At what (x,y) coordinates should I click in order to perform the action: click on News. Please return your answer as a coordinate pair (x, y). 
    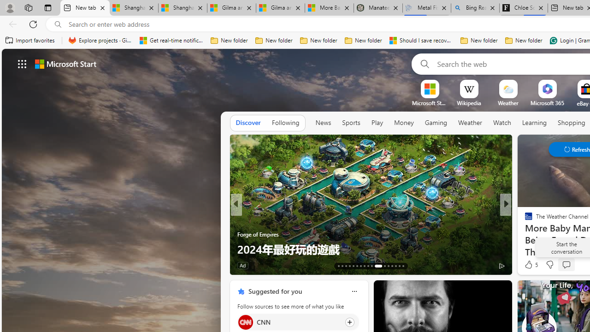
    Looking at the image, I should click on (323, 123).